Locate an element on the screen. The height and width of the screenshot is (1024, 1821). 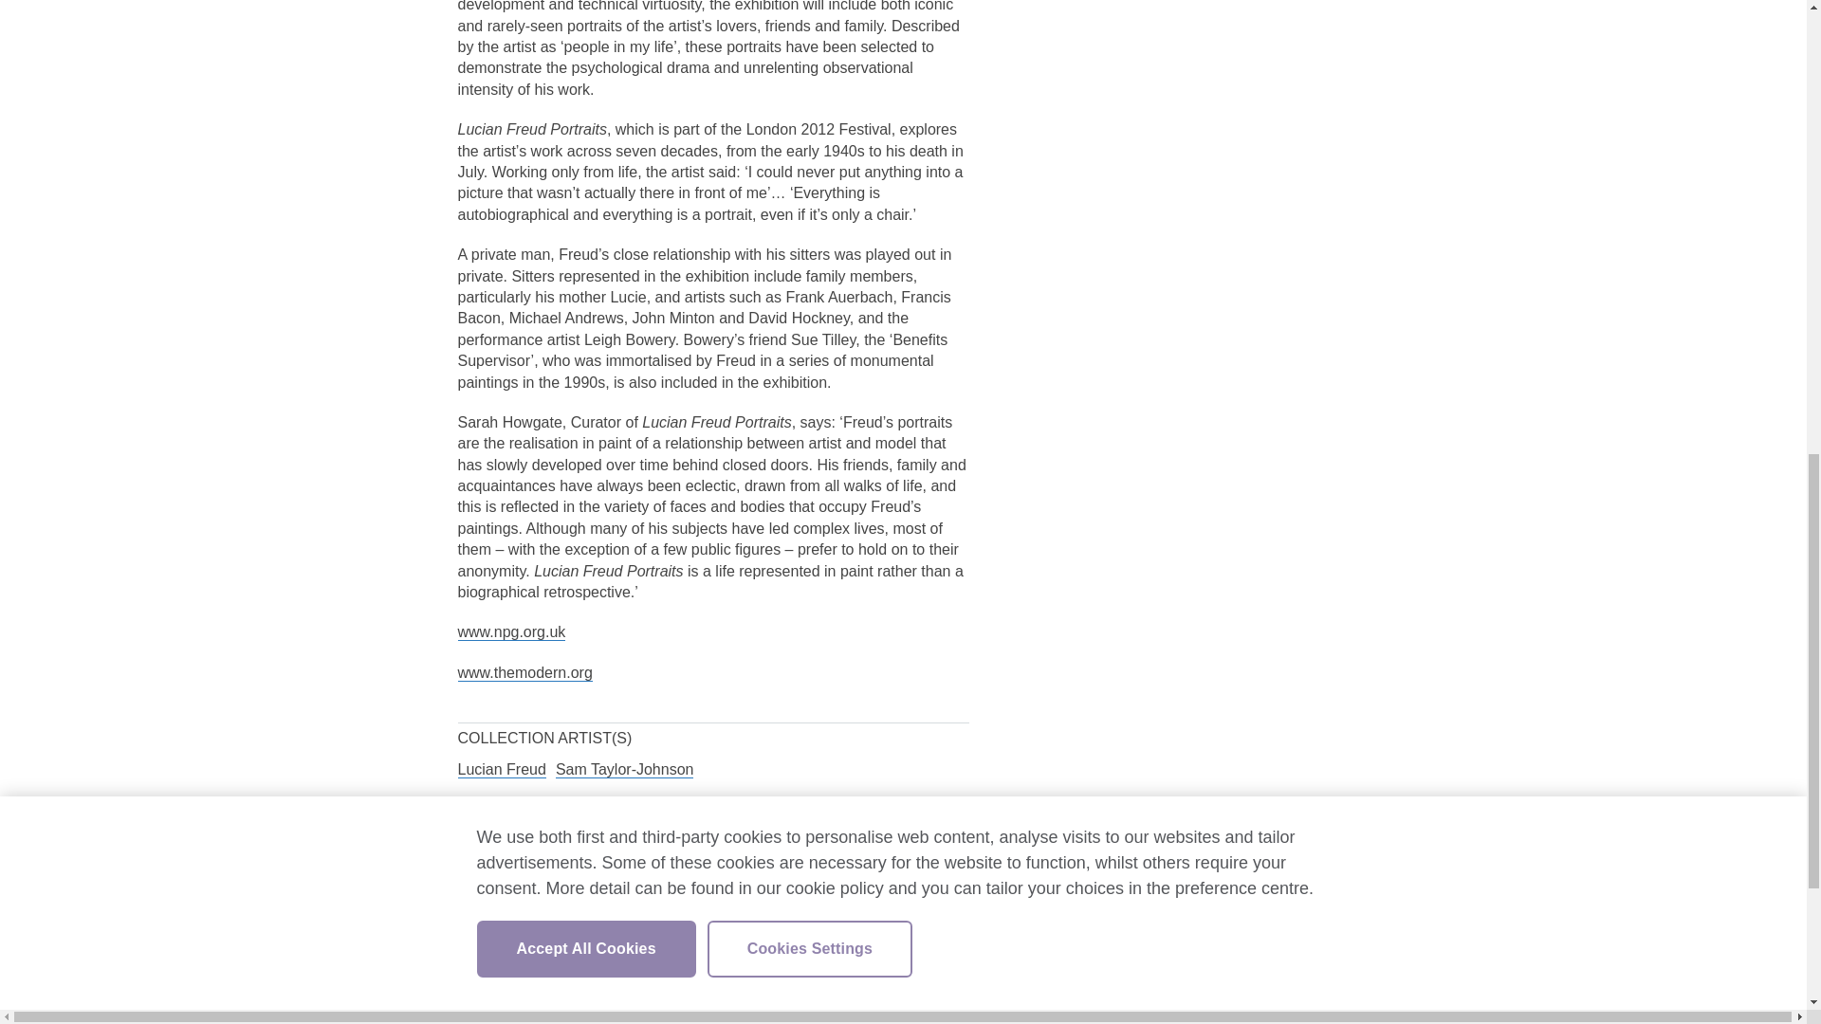
Go to Sam Taylor-Johnson is located at coordinates (624, 770).